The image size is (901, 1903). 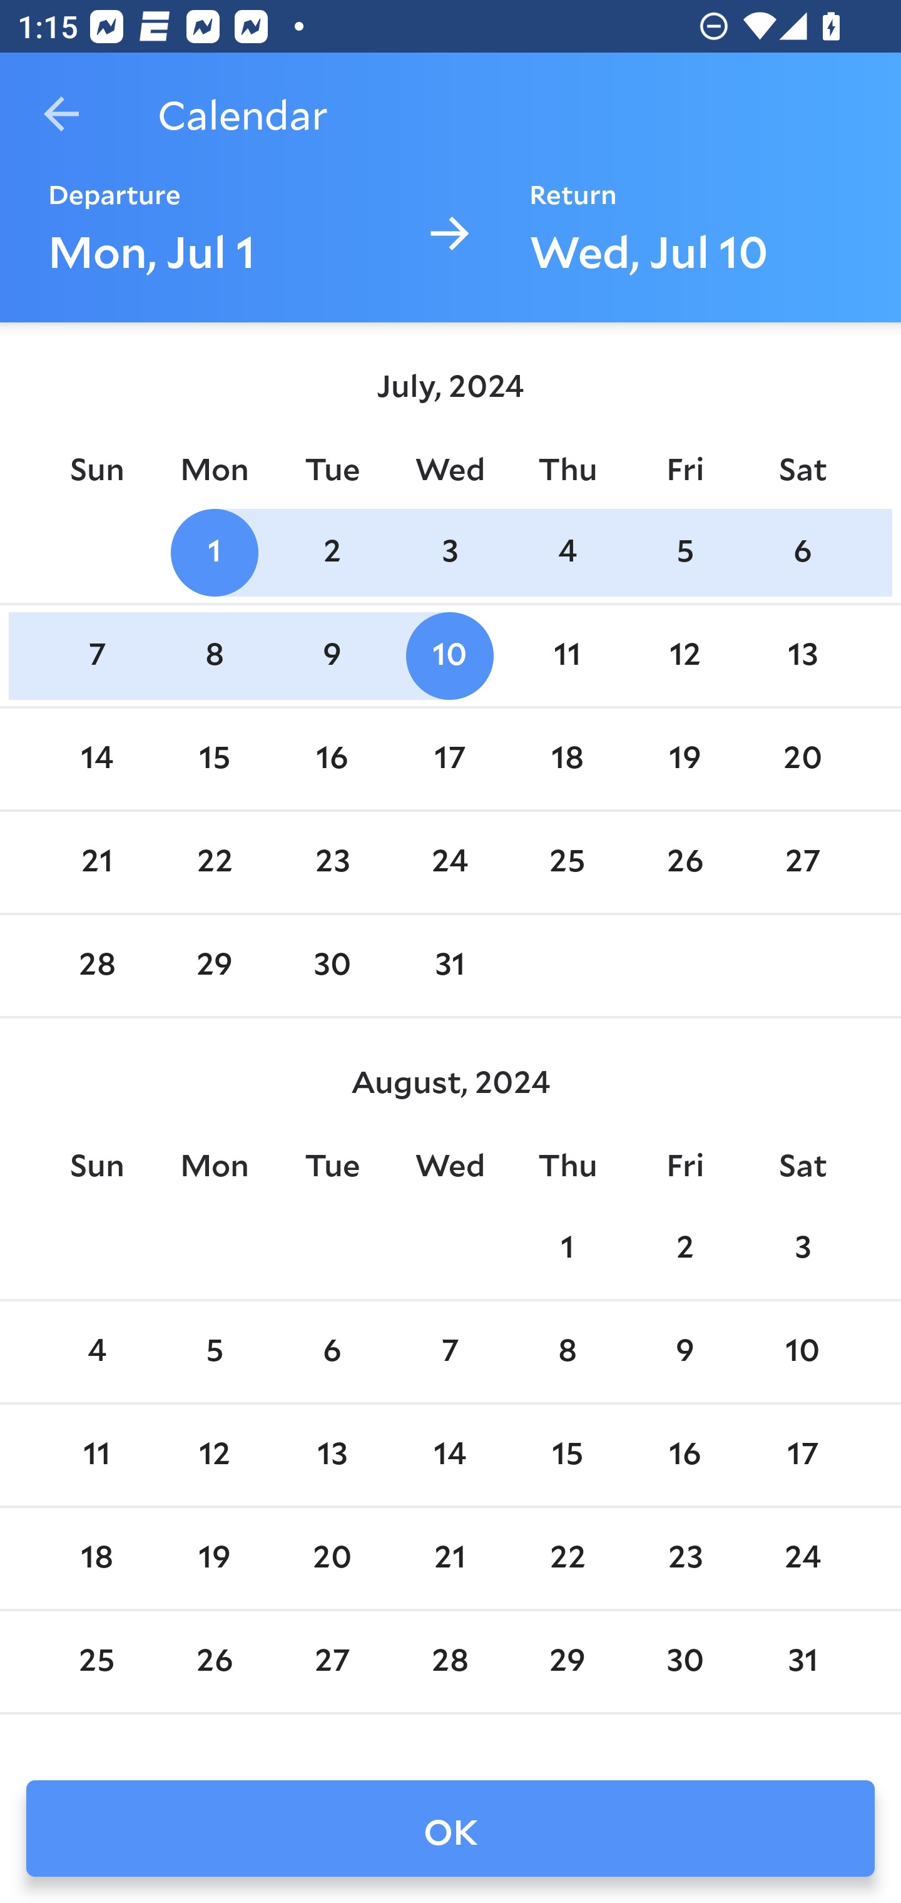 I want to click on 27, so click(x=802, y=862).